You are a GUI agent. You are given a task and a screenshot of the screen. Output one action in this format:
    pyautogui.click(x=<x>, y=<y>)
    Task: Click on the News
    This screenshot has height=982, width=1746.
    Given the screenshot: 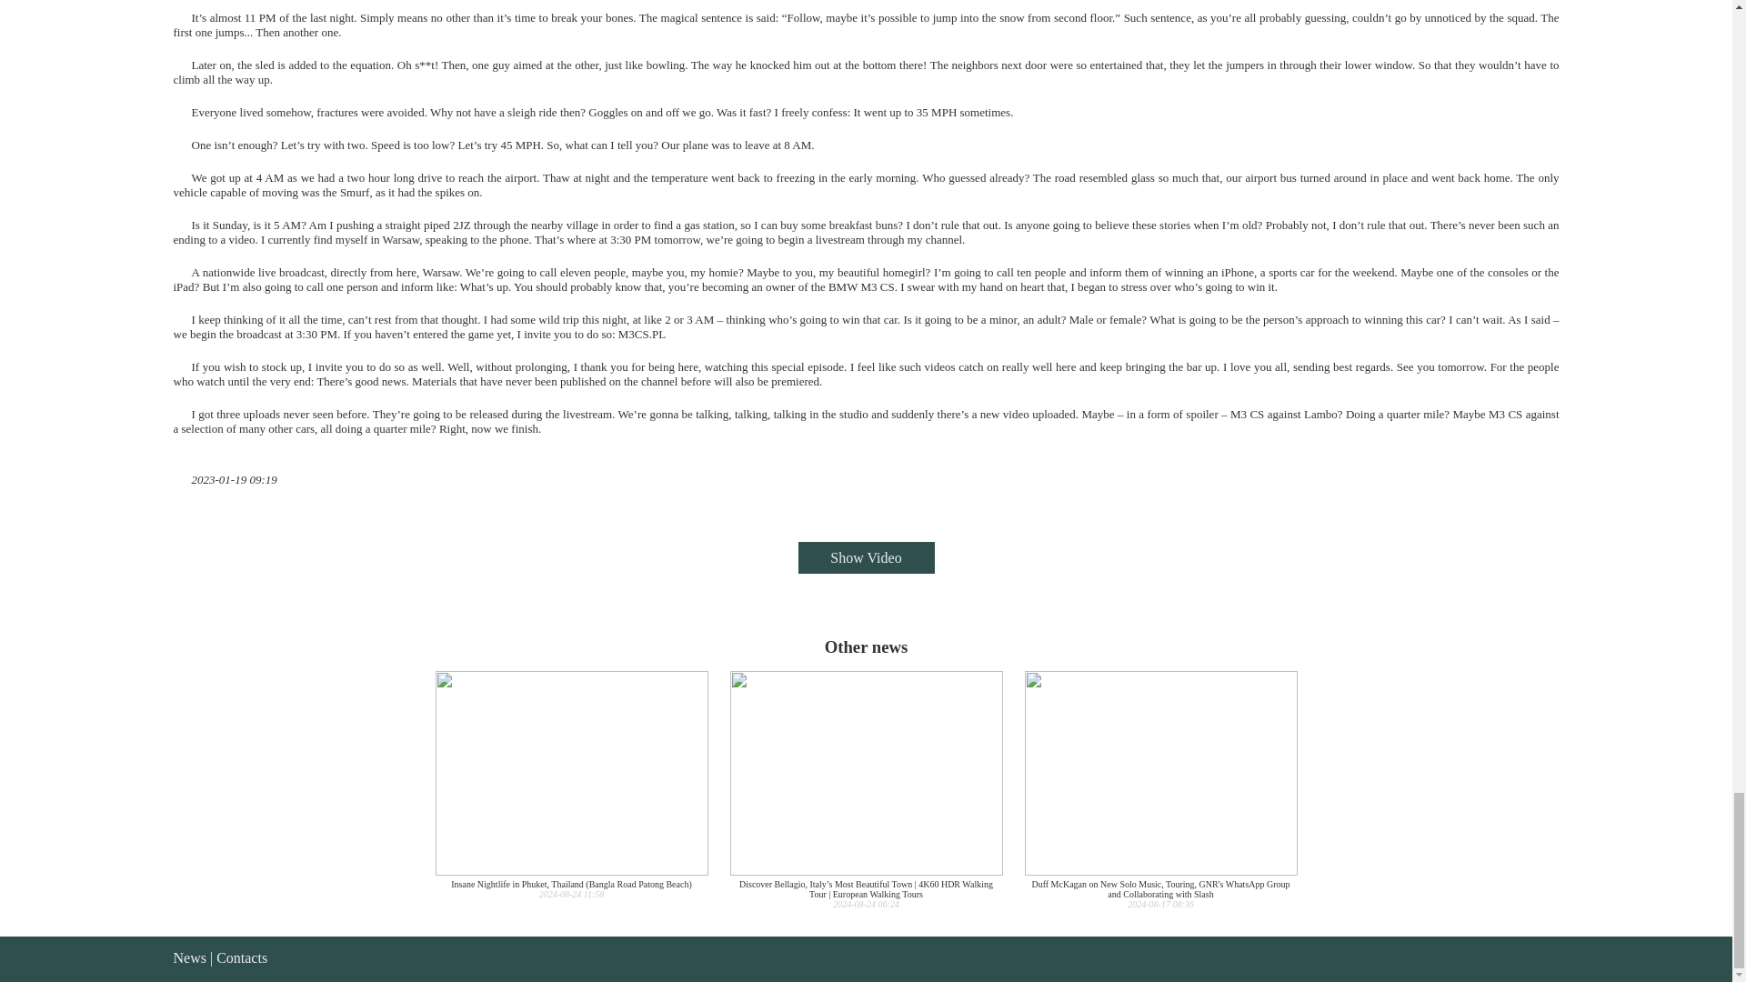 What is the action you would take?
    pyautogui.click(x=189, y=957)
    